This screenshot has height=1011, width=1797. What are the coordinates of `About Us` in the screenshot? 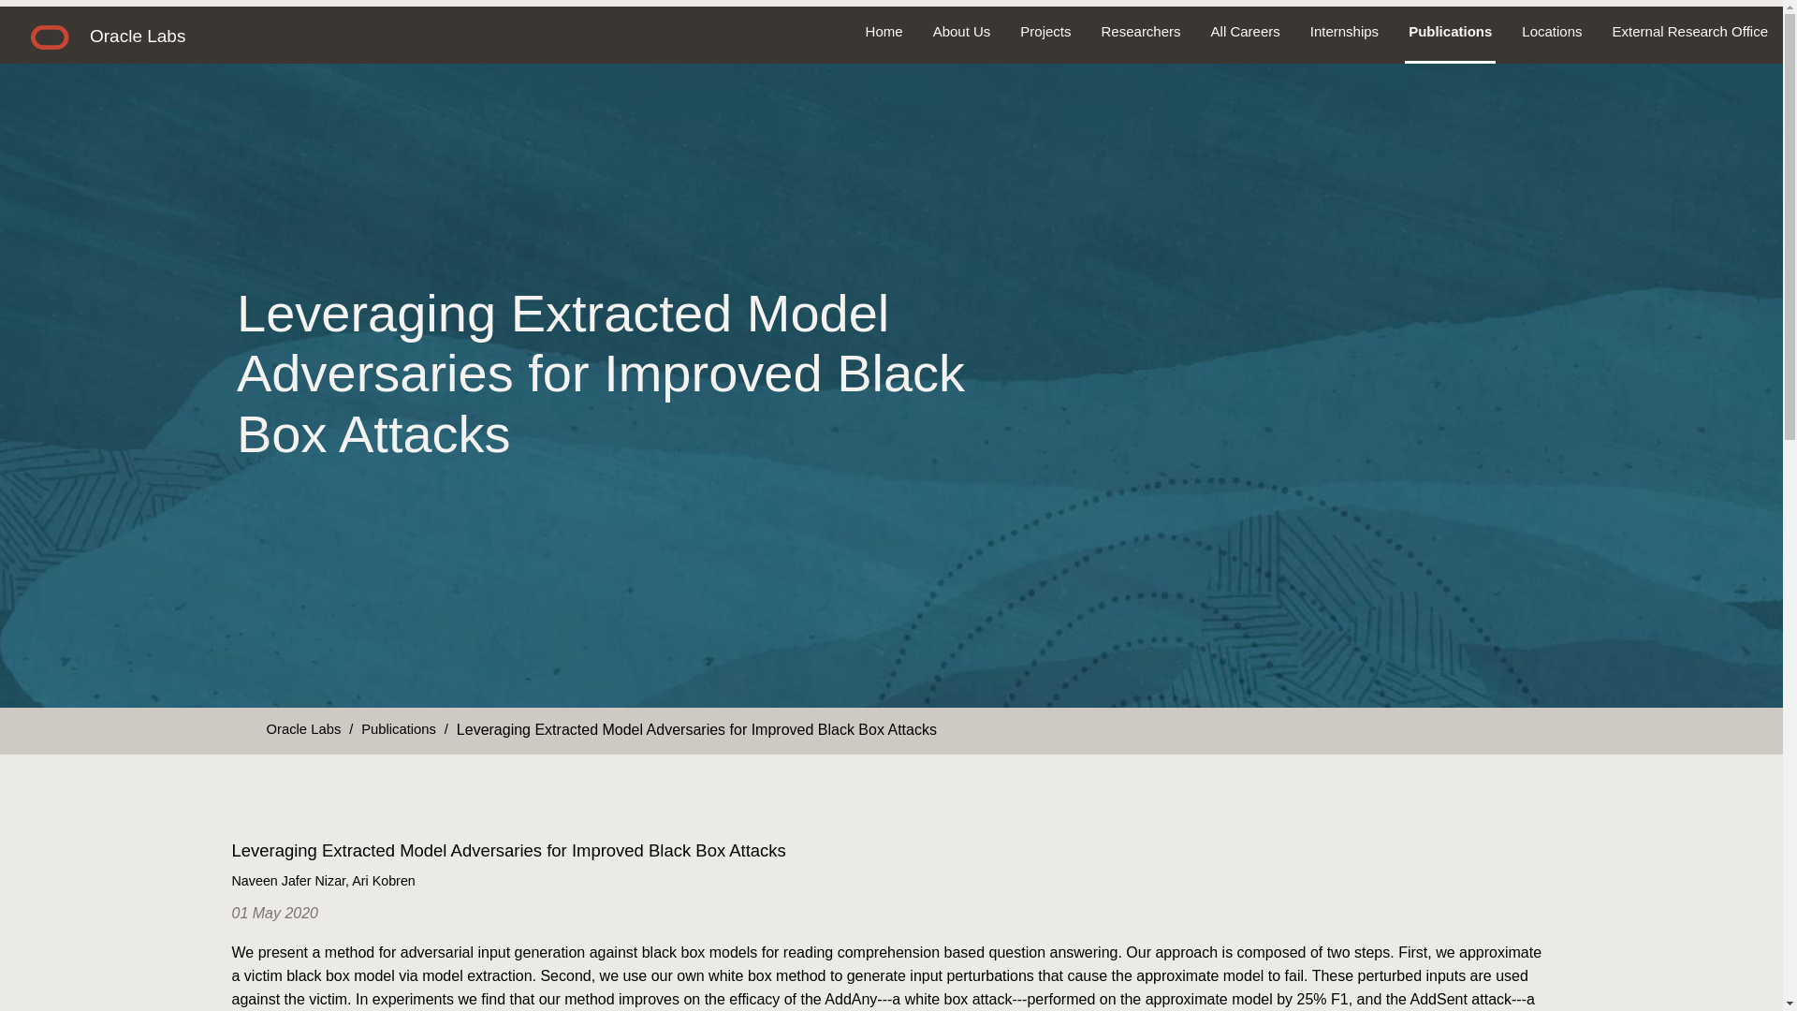 It's located at (962, 32).